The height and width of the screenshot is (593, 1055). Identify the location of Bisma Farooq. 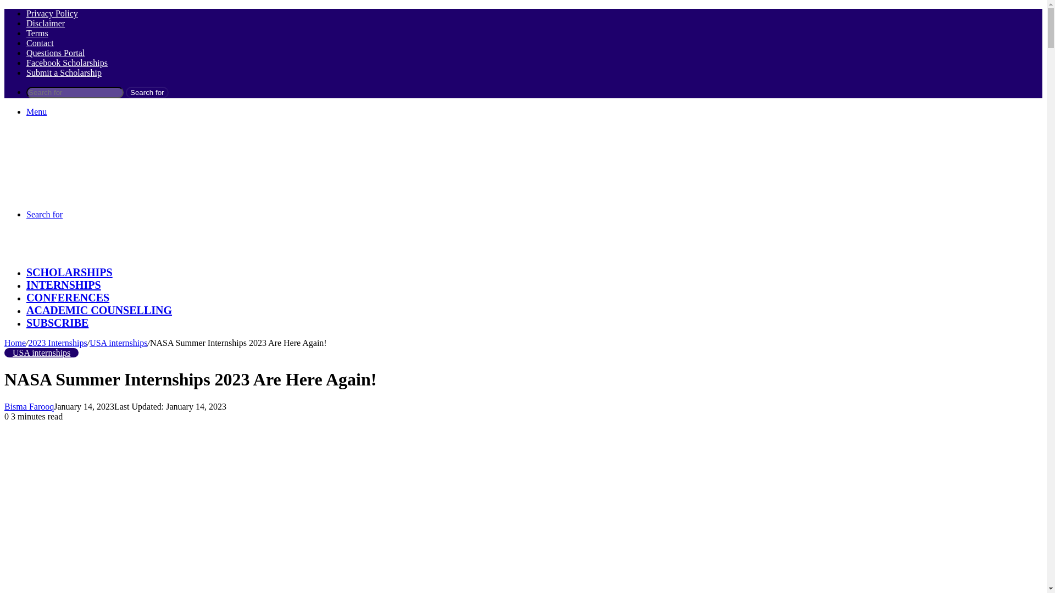
(29, 406).